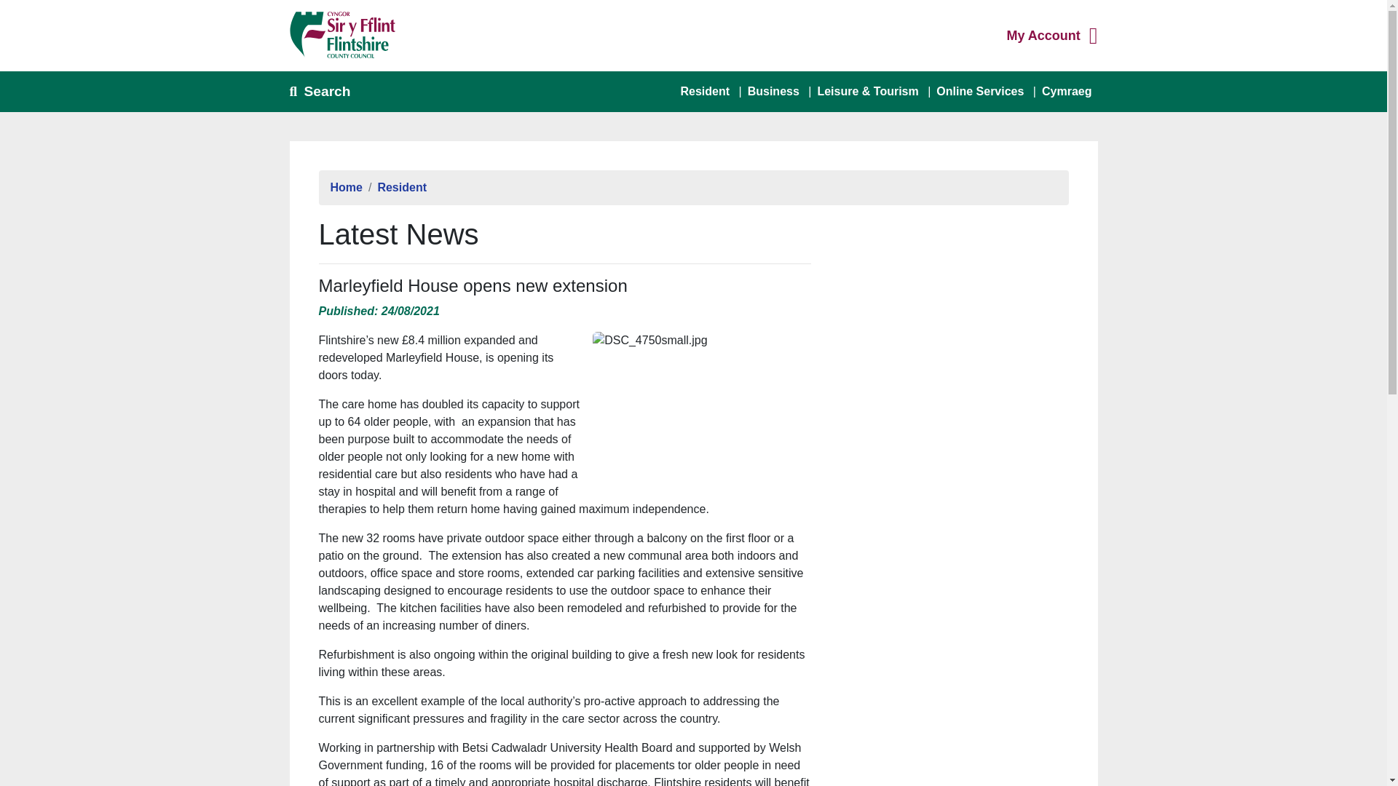 This screenshot has width=1398, height=786. I want to click on Flintshire My Account login, so click(1043, 35).